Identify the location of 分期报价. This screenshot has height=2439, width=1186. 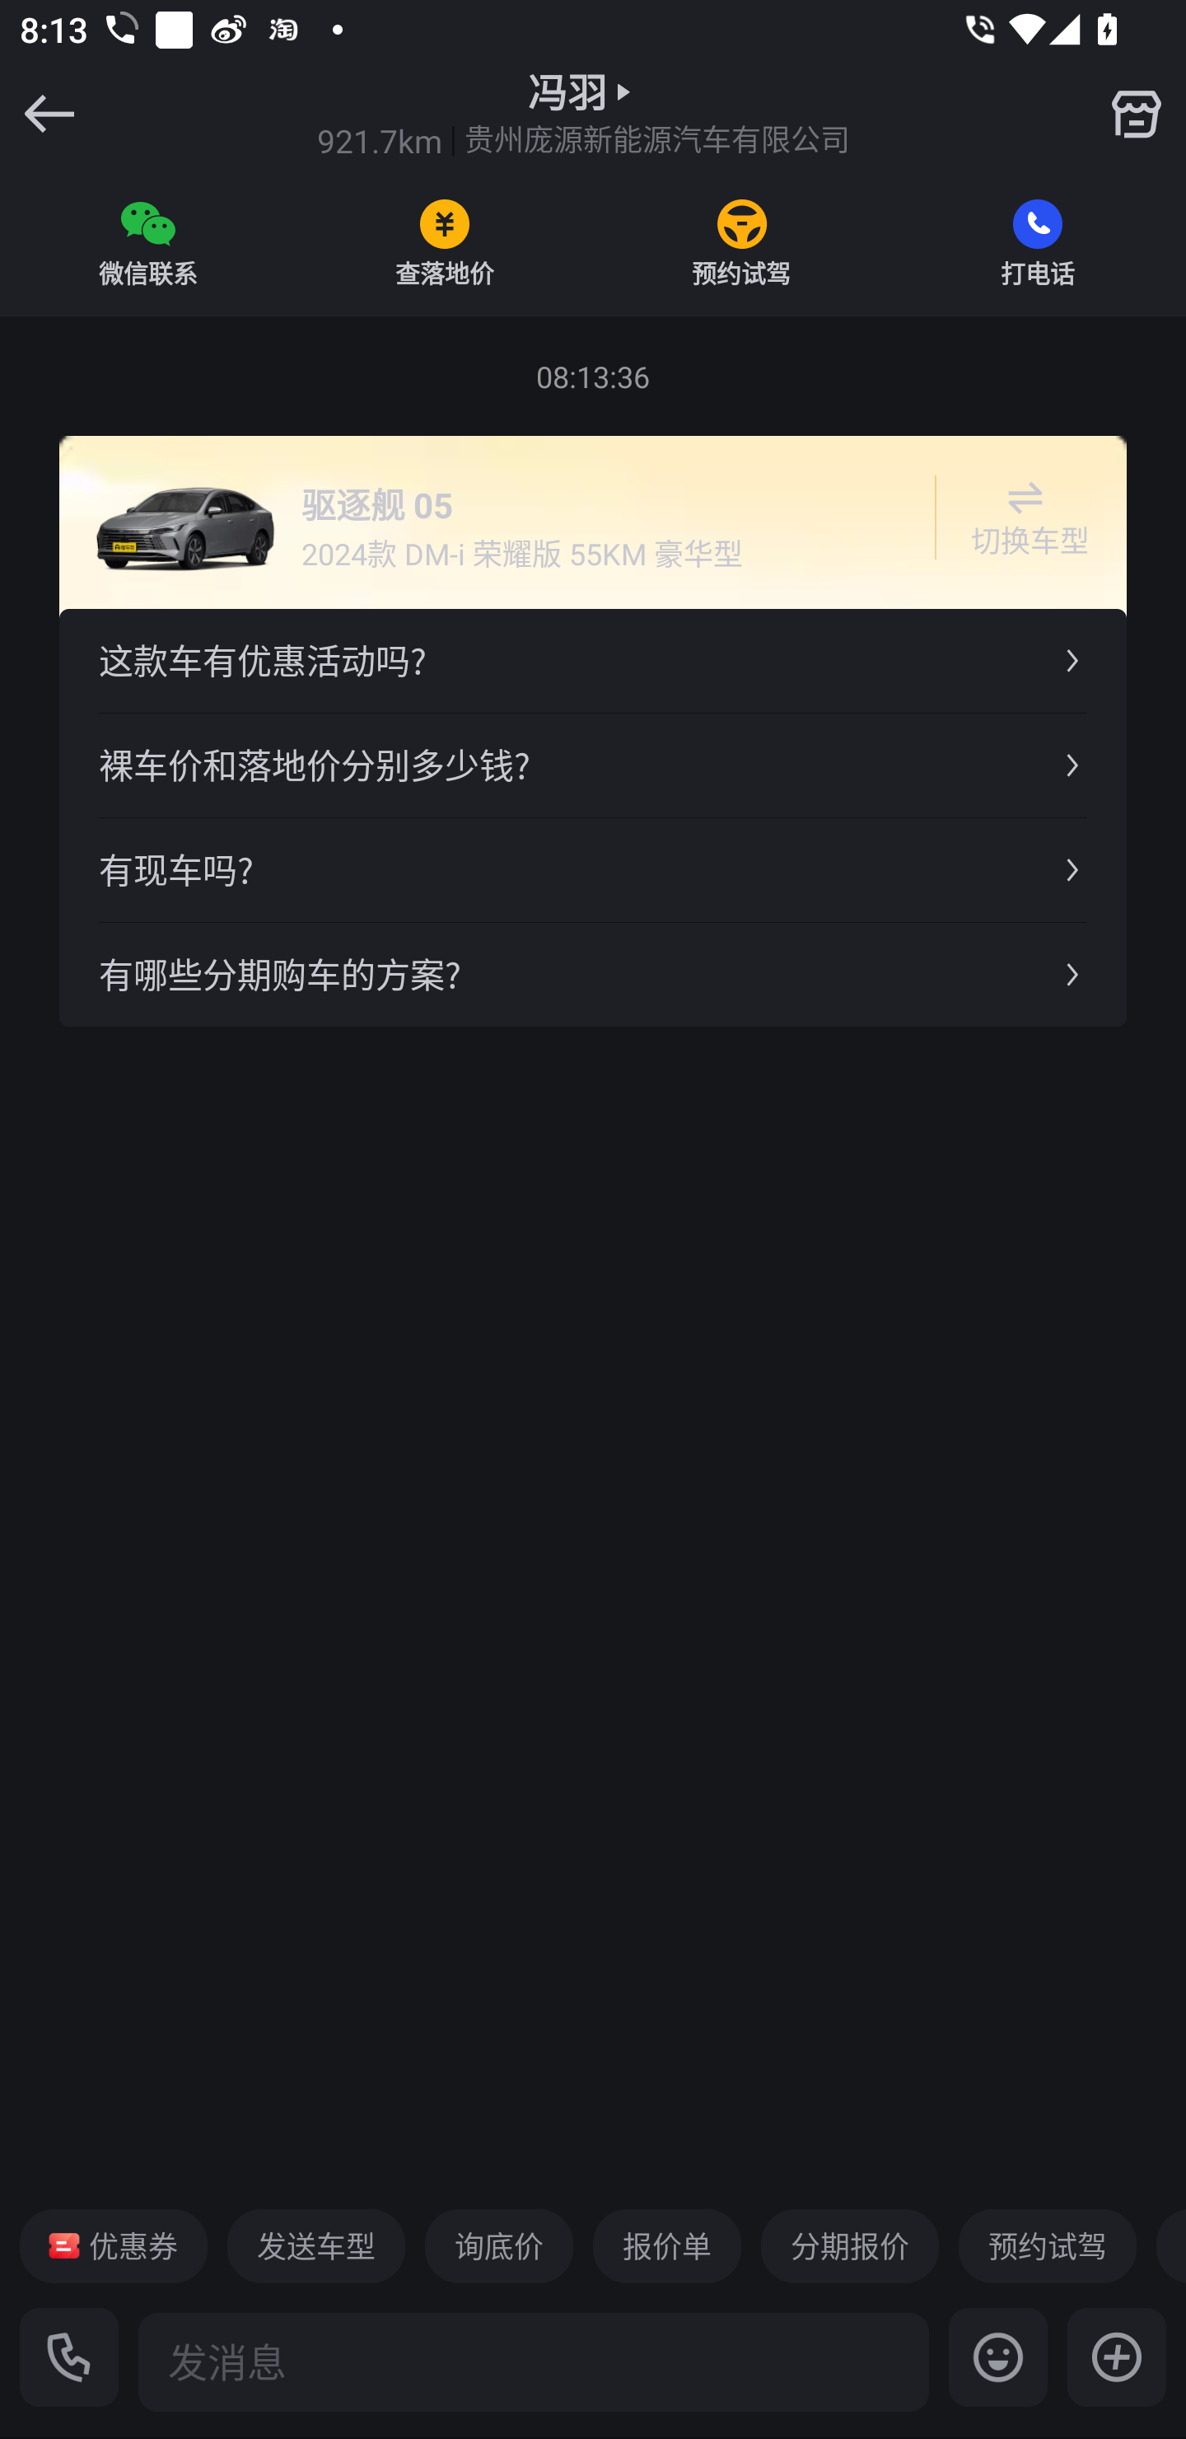
(850, 2246).